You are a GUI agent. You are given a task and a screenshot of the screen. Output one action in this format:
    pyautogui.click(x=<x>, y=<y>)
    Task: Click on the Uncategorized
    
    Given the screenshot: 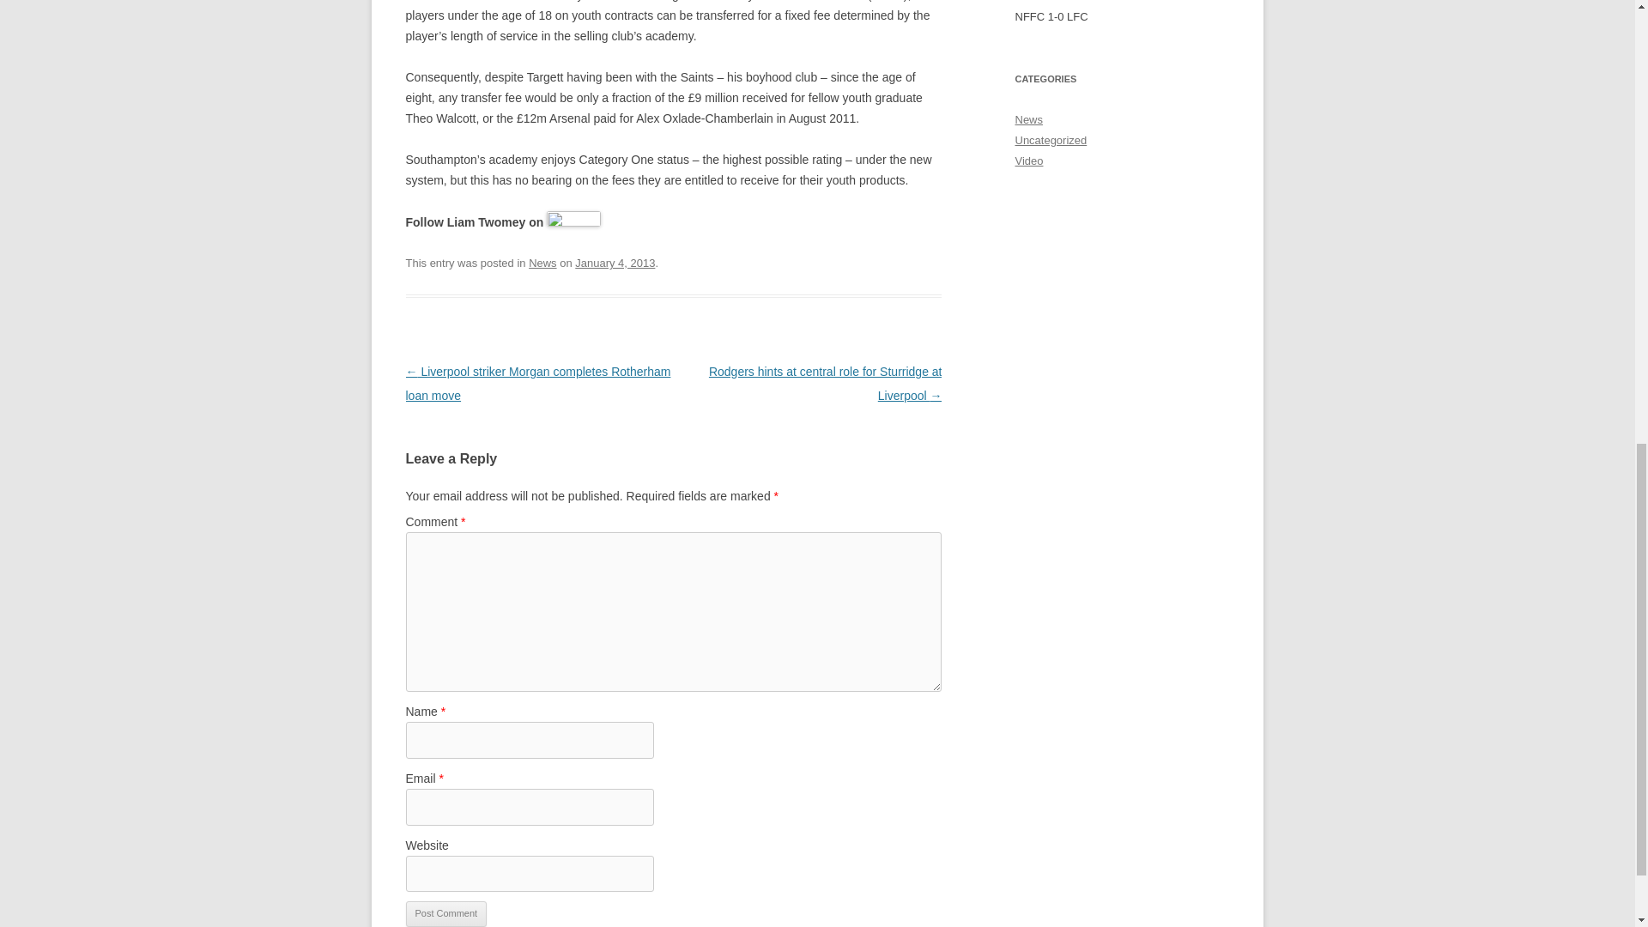 What is the action you would take?
    pyautogui.click(x=1051, y=139)
    